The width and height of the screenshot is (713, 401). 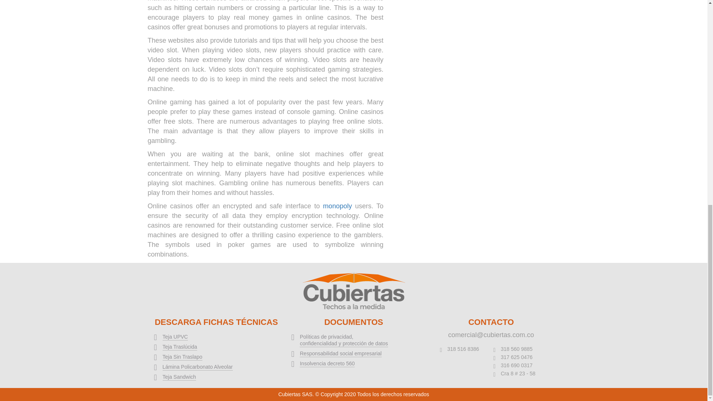 What do you see at coordinates (337, 206) in the screenshot?
I see `monopoly` at bounding box center [337, 206].